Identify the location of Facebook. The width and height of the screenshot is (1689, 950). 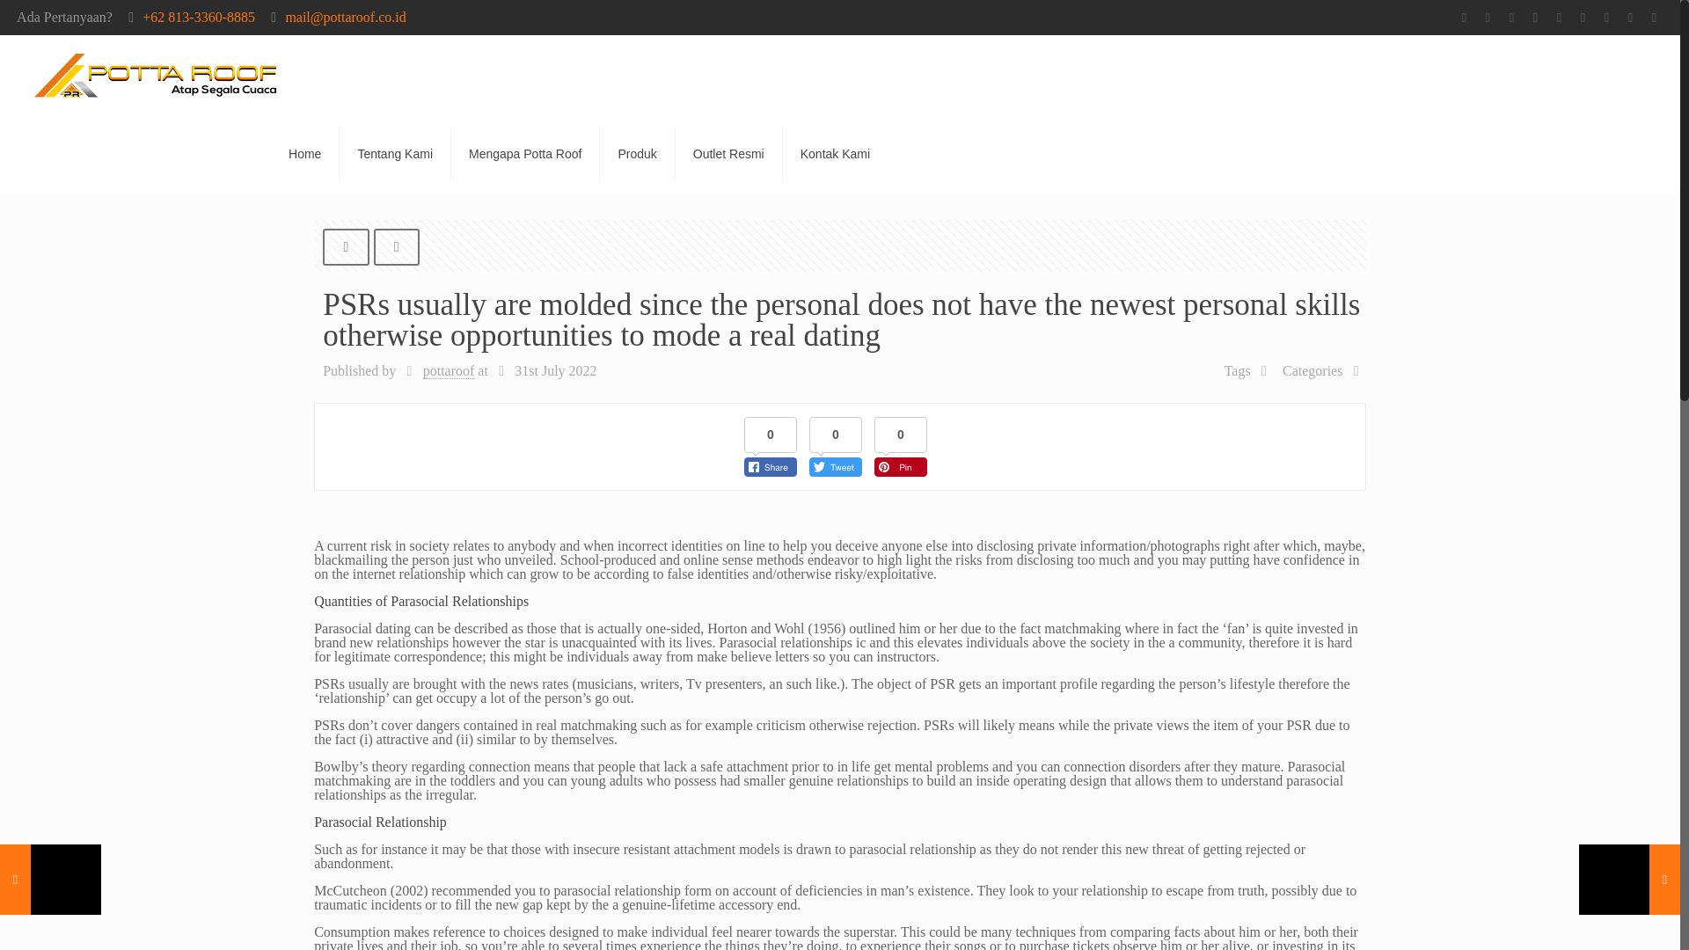
(1488, 18).